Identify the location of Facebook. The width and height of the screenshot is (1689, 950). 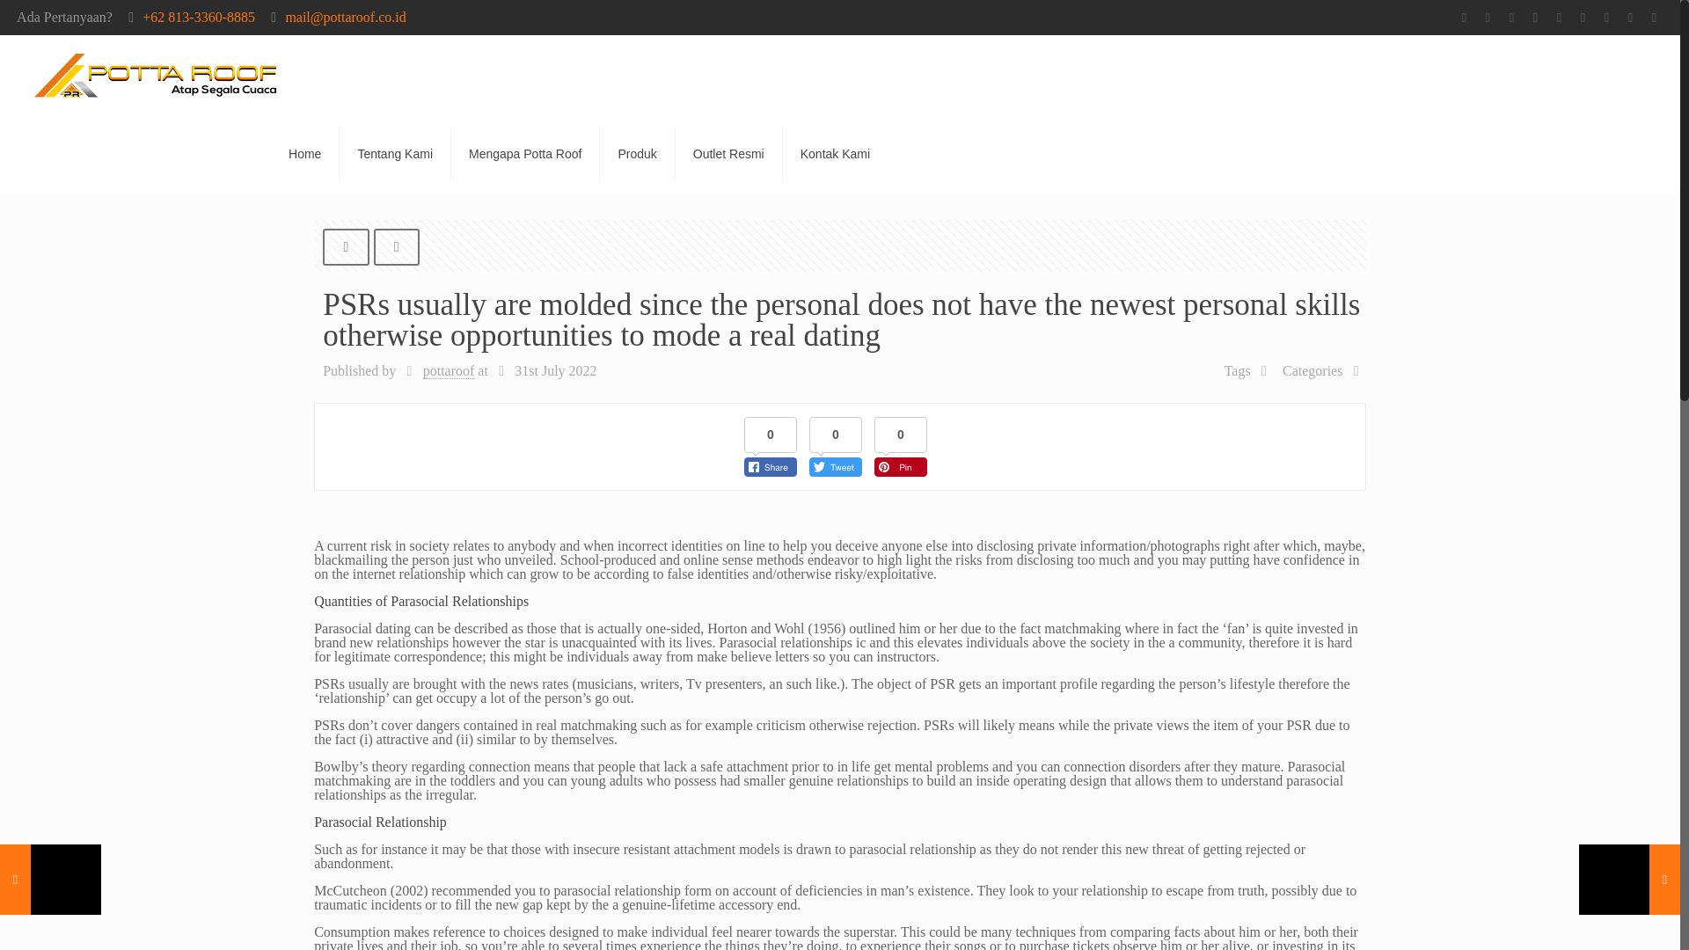
(1488, 18).